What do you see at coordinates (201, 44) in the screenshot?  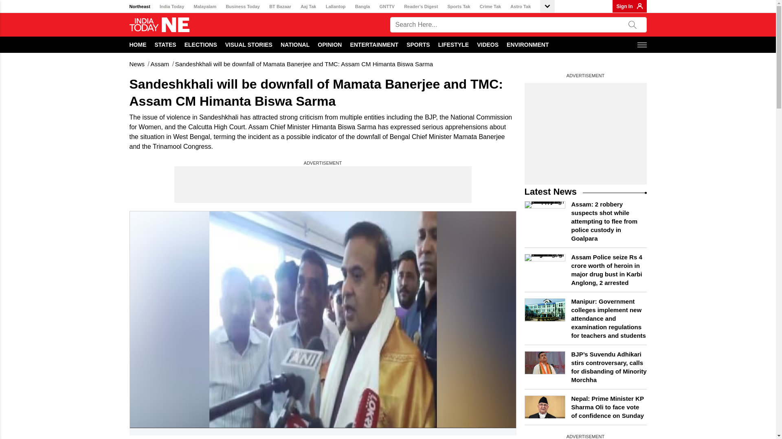 I see `ELECTIONS` at bounding box center [201, 44].